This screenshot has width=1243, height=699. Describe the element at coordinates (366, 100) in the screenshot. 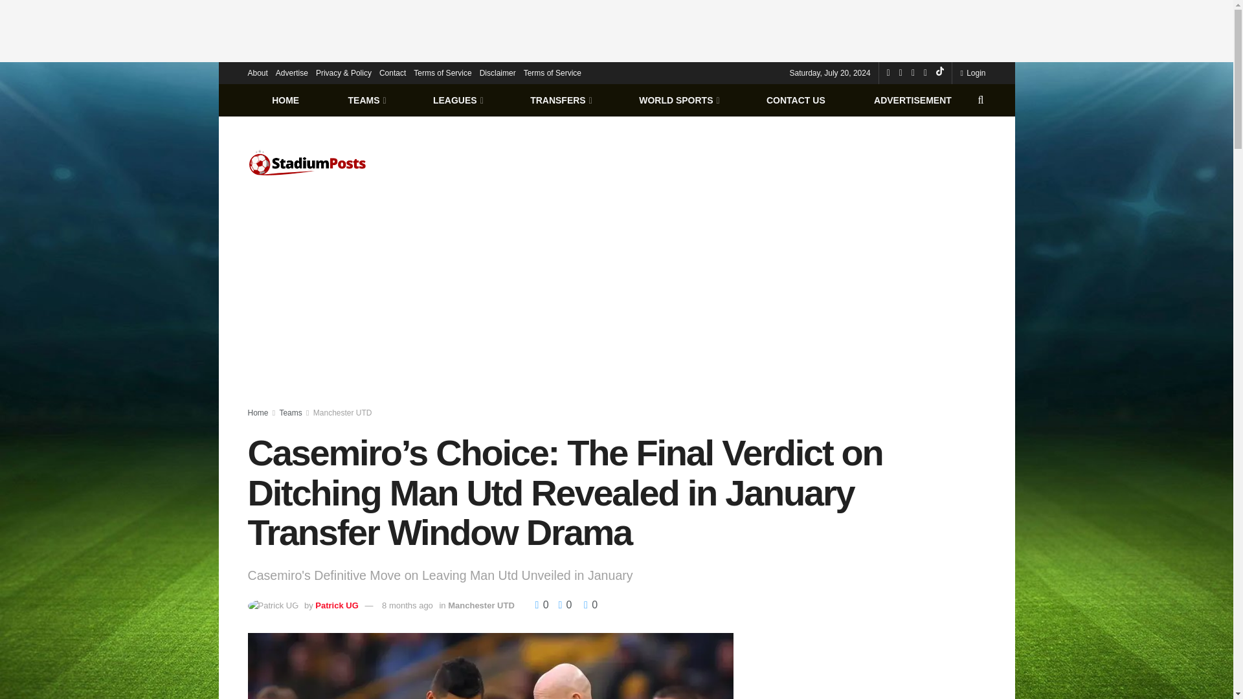

I see `TEAMS` at that location.